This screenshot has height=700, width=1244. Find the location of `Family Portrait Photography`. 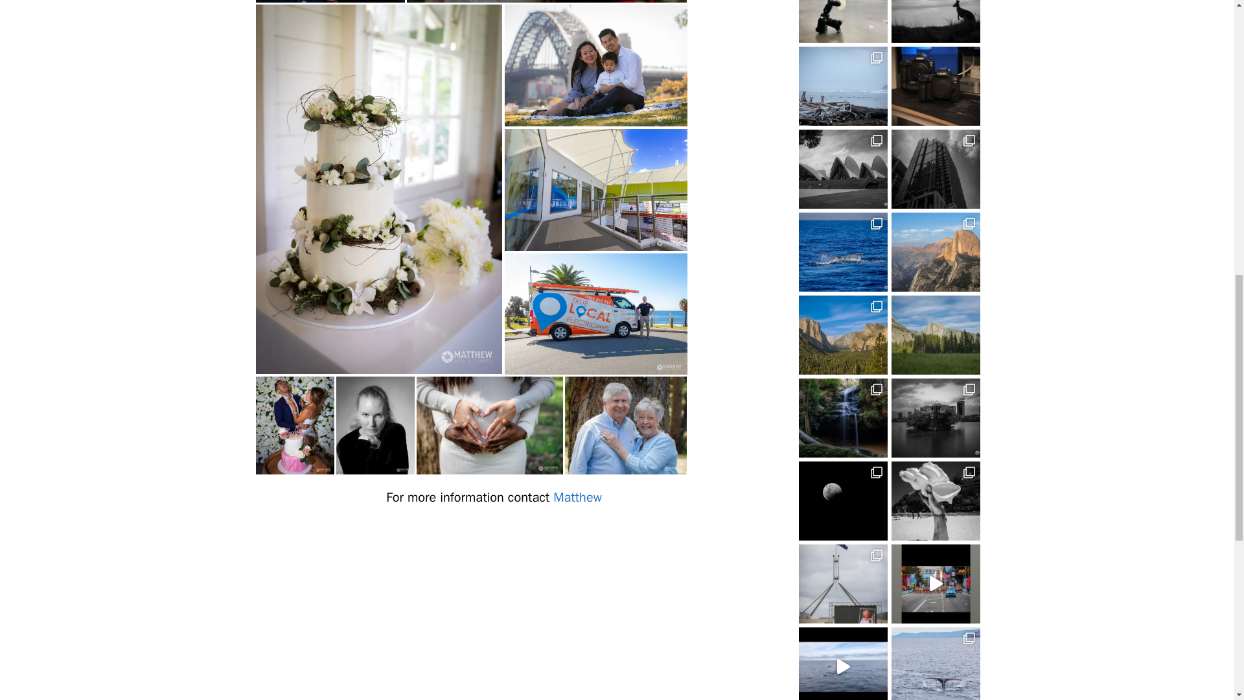

Family Portrait Photography is located at coordinates (489, 425).